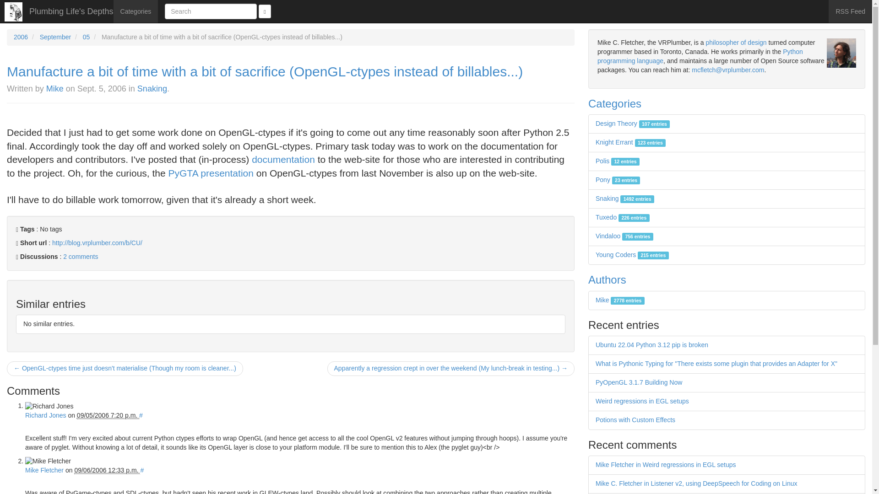 The width and height of the screenshot is (879, 494). Describe the element at coordinates (283, 159) in the screenshot. I see `documentation` at that location.